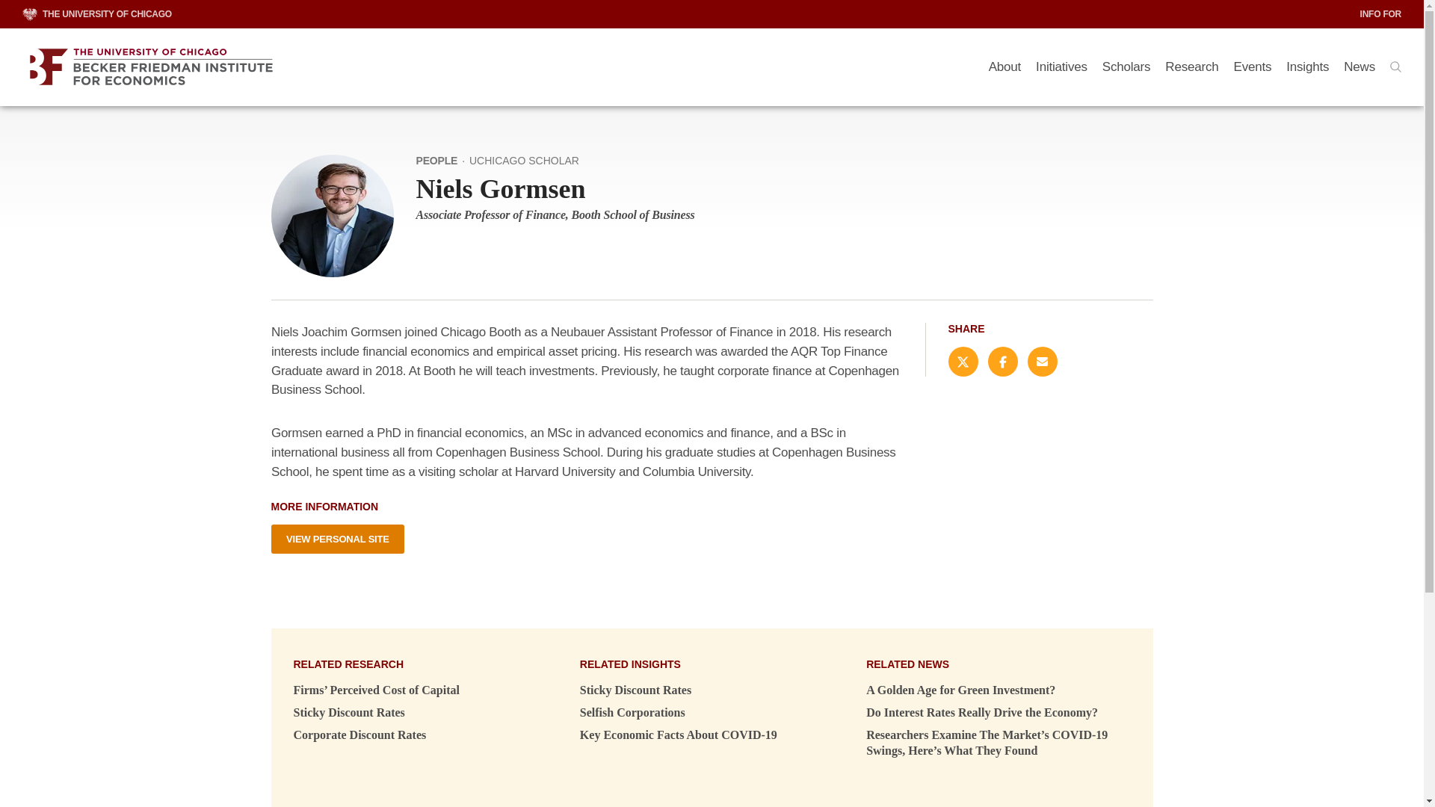 This screenshot has width=1435, height=807. What do you see at coordinates (1004, 67) in the screenshot?
I see `About` at bounding box center [1004, 67].